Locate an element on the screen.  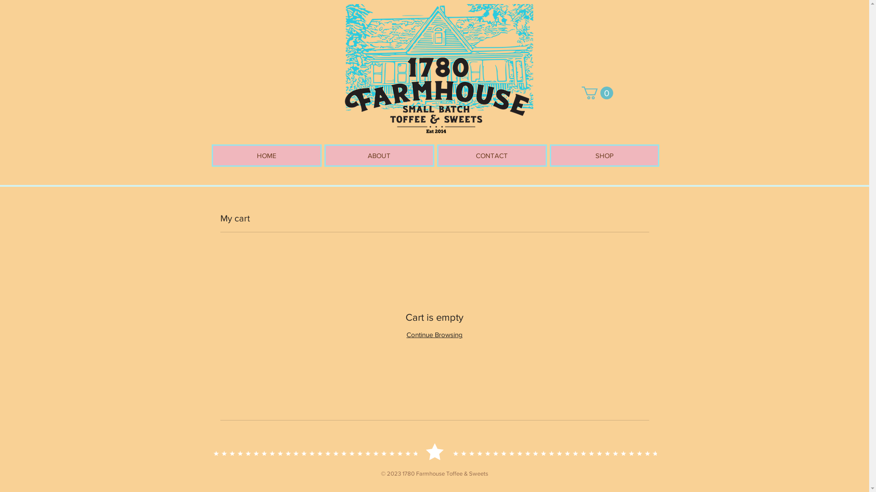
SHOP is located at coordinates (604, 156).